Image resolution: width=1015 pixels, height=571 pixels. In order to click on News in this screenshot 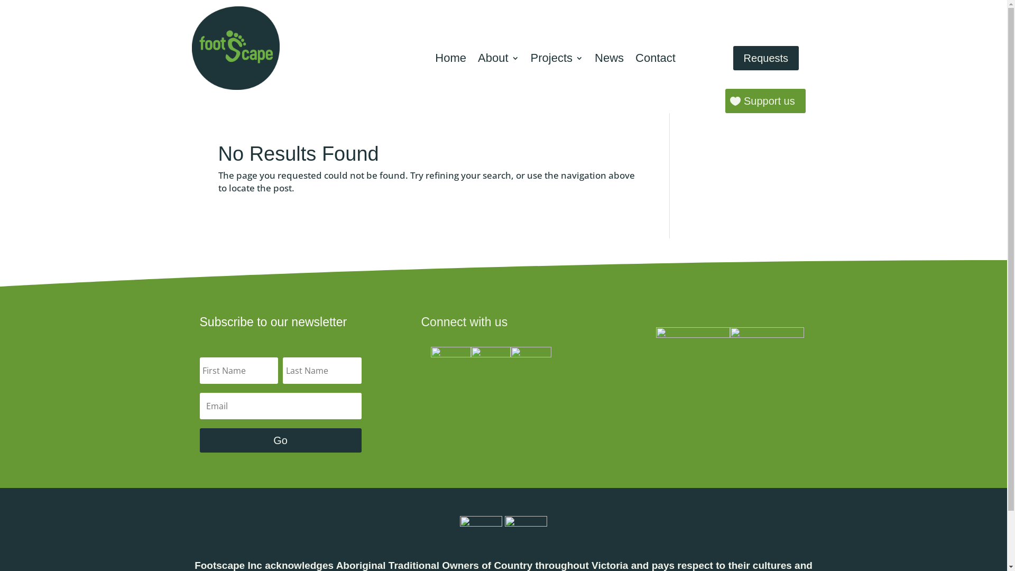, I will do `click(609, 63)`.